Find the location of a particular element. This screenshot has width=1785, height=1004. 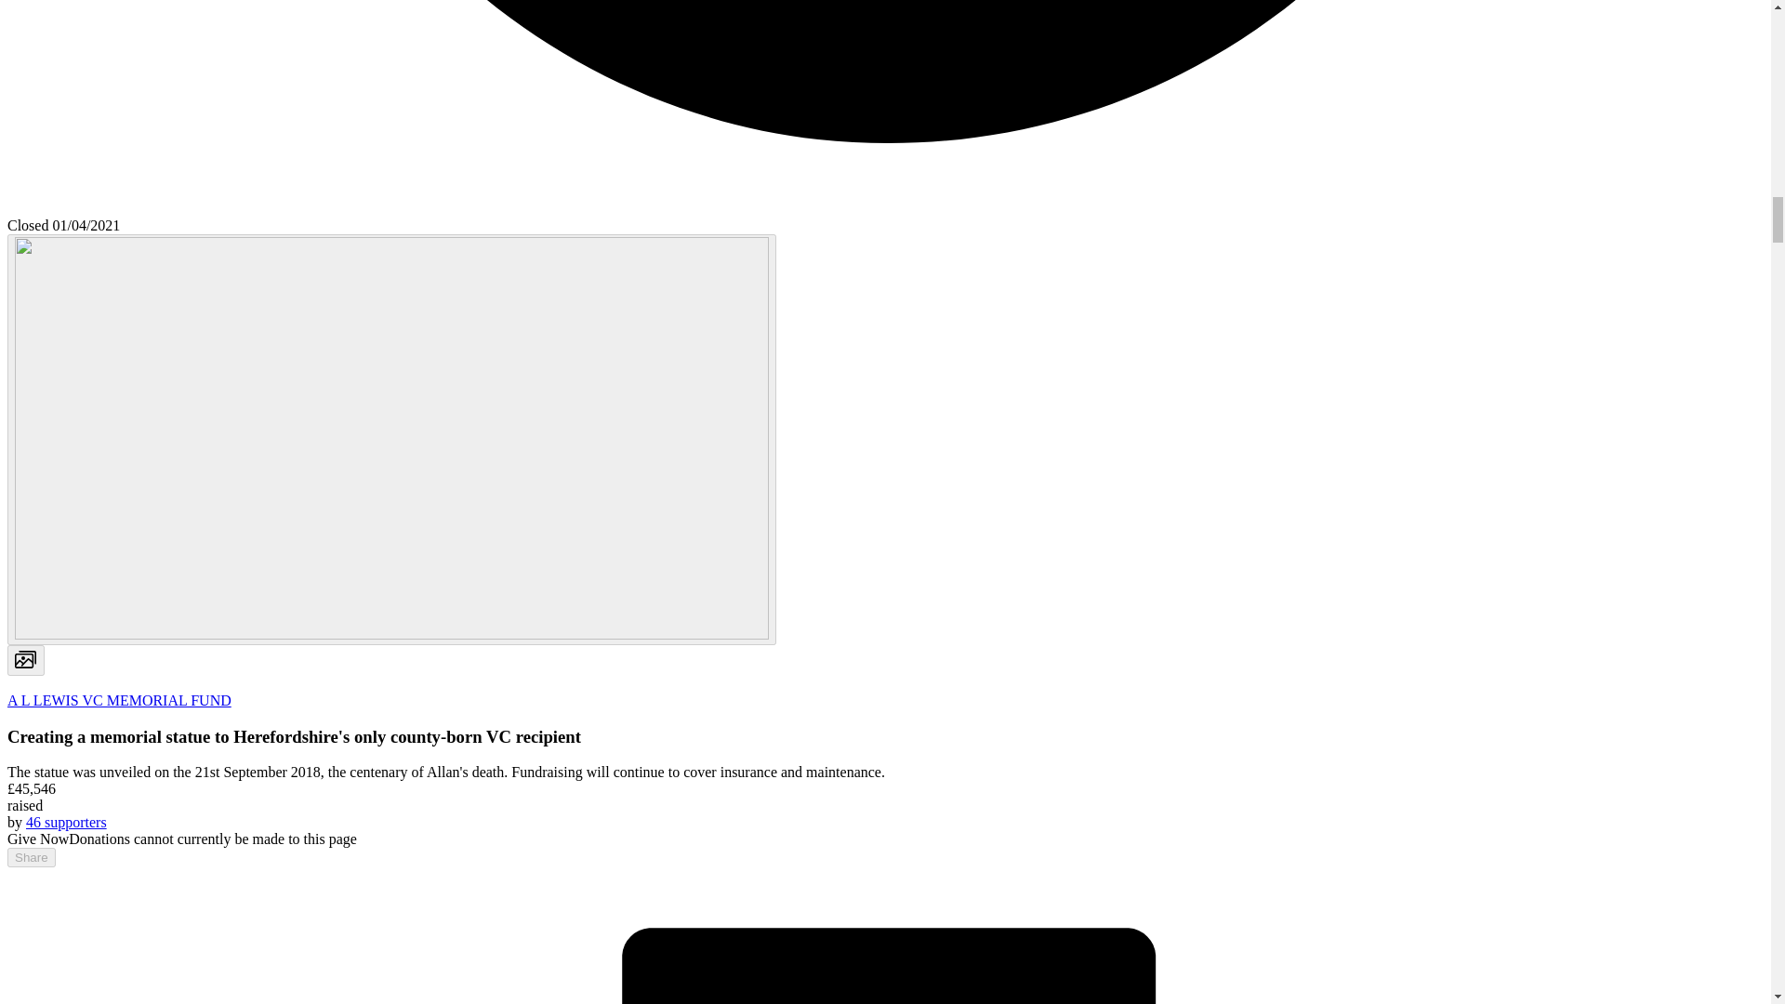

A L LEWIS VC MEMORIAL FUND is located at coordinates (119, 701).